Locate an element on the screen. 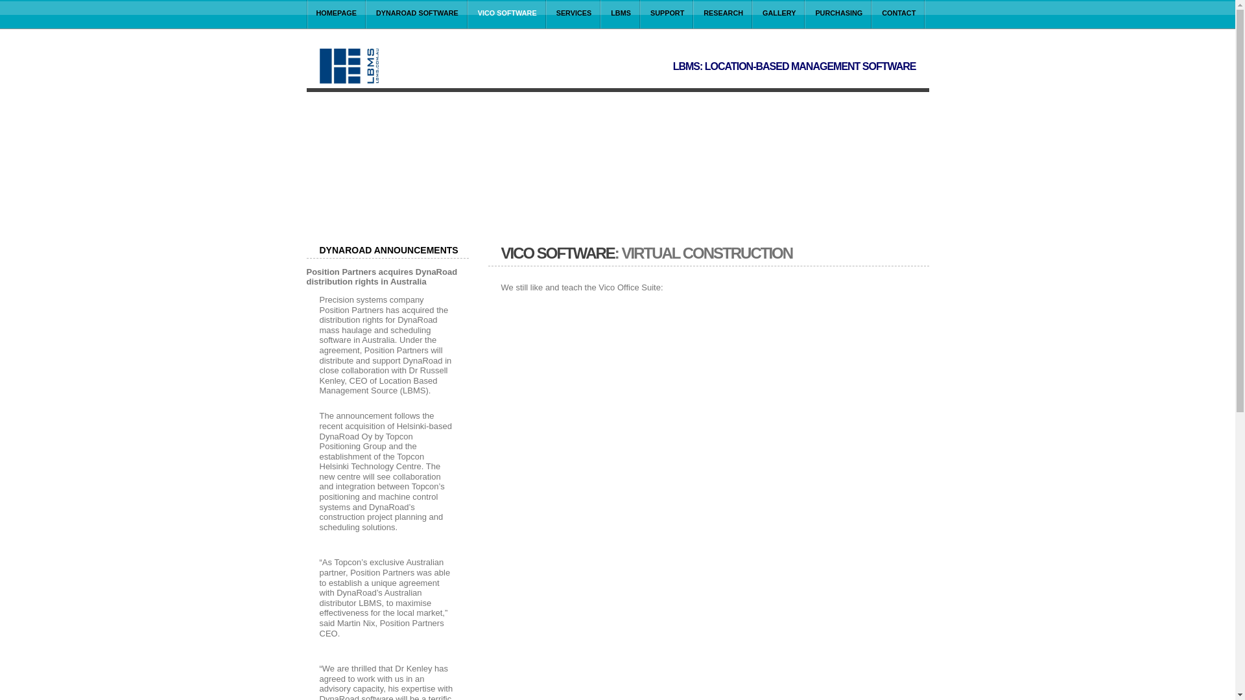 This screenshot has width=1245, height=700. SUPPORT is located at coordinates (667, 13).